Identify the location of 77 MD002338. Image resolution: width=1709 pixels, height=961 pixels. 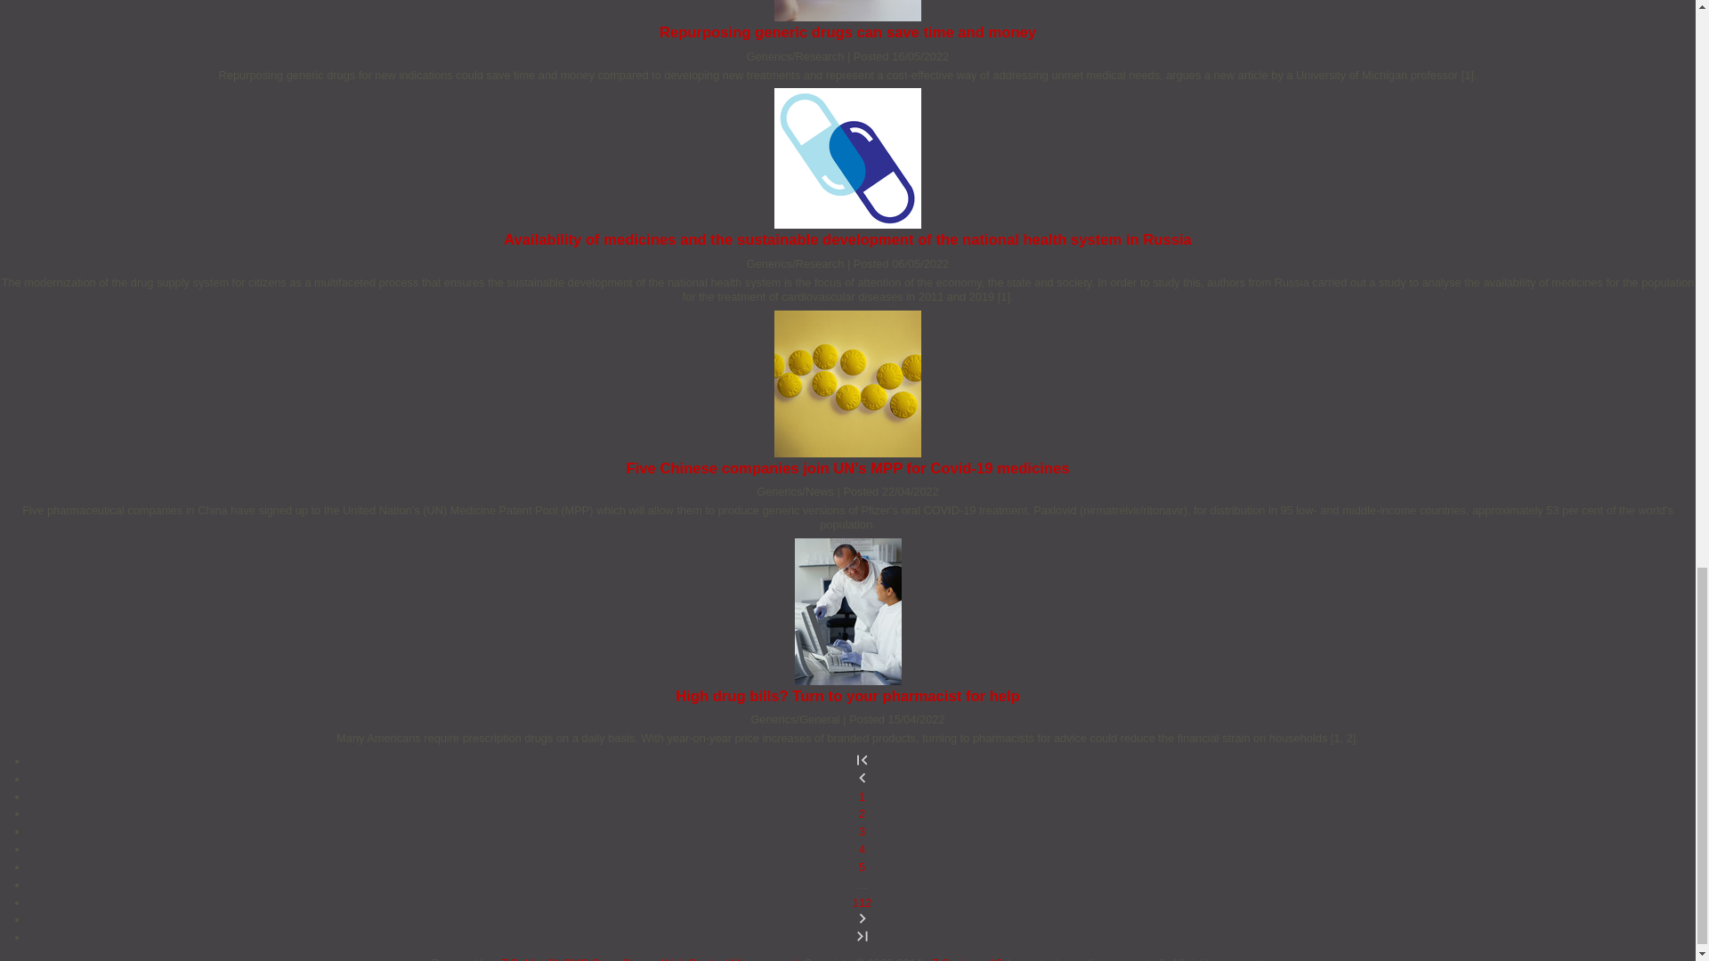
(847, 11).